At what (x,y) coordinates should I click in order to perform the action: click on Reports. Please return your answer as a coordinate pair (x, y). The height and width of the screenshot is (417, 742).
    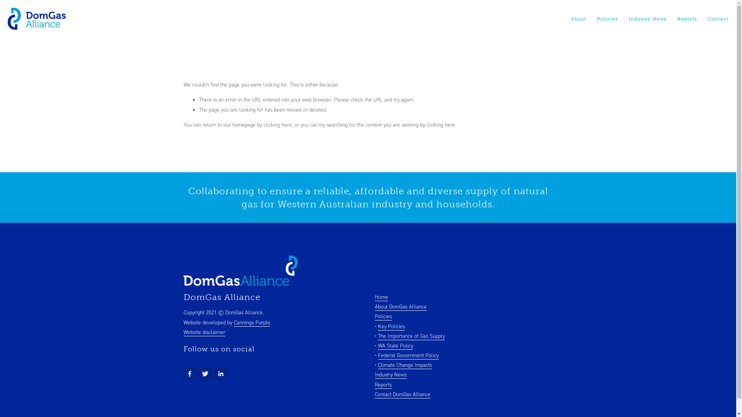
    Looking at the image, I should click on (687, 19).